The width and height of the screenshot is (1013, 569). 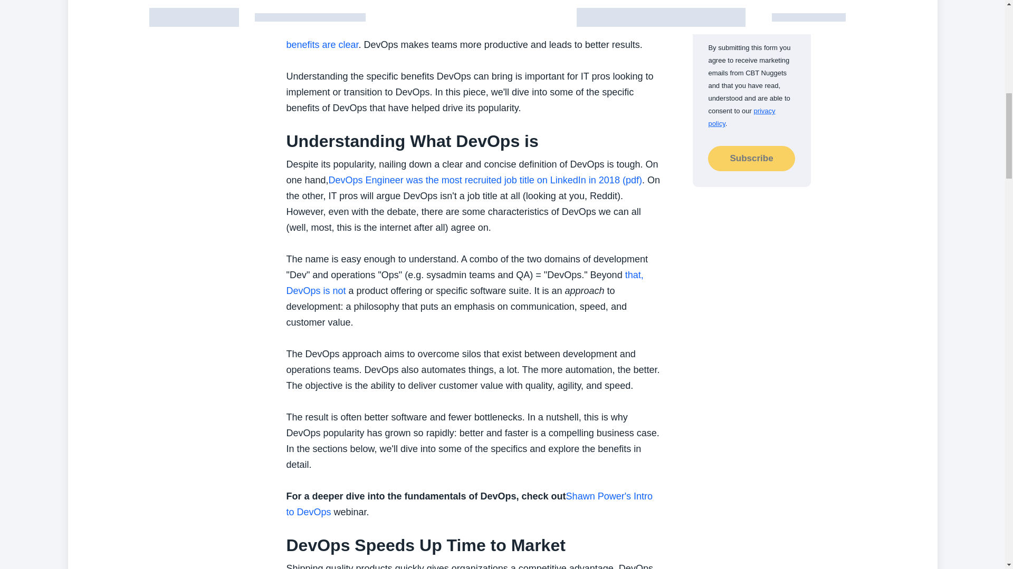 I want to click on Subscribe, so click(x=751, y=158).